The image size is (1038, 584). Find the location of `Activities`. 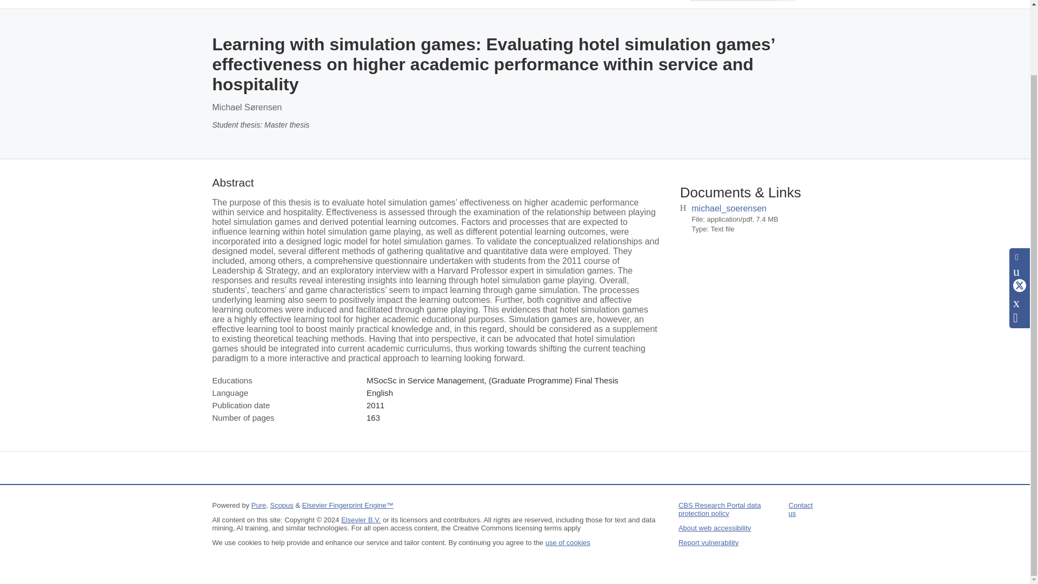

Activities is located at coordinates (479, 4).